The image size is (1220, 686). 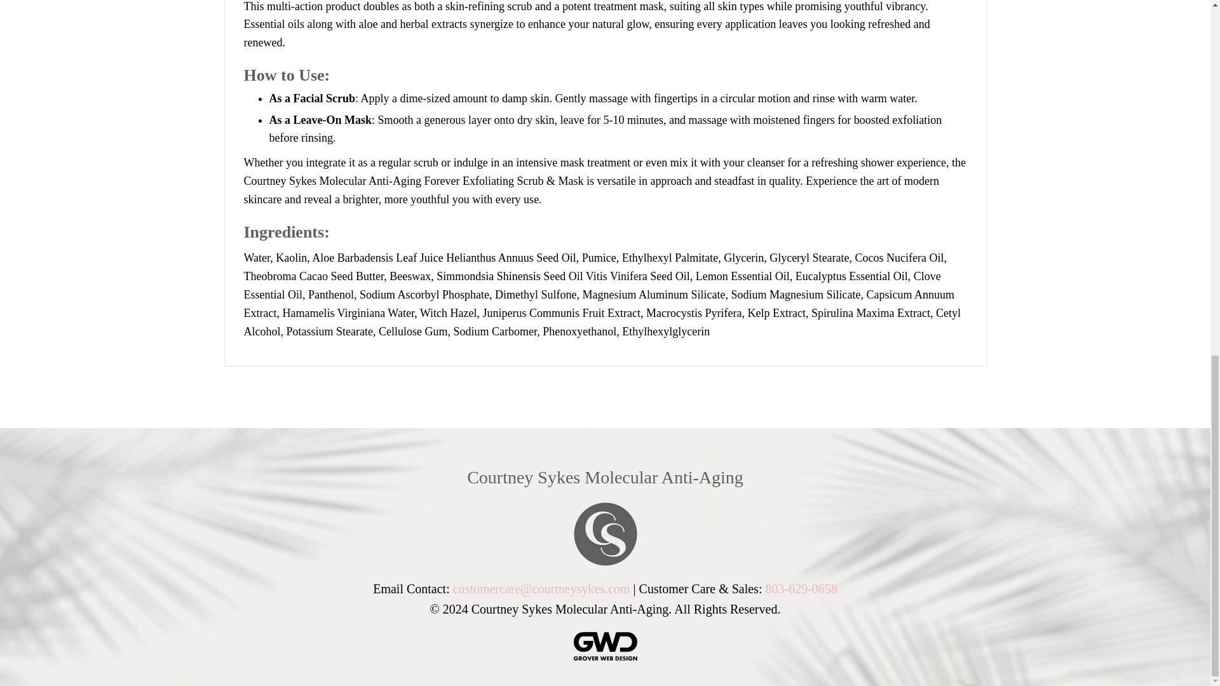 I want to click on Gwd-logo, so click(x=605, y=644).